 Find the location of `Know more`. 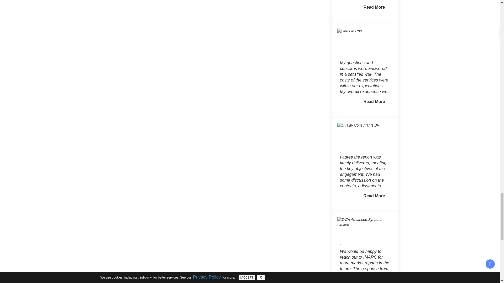

Know more is located at coordinates (374, 7).